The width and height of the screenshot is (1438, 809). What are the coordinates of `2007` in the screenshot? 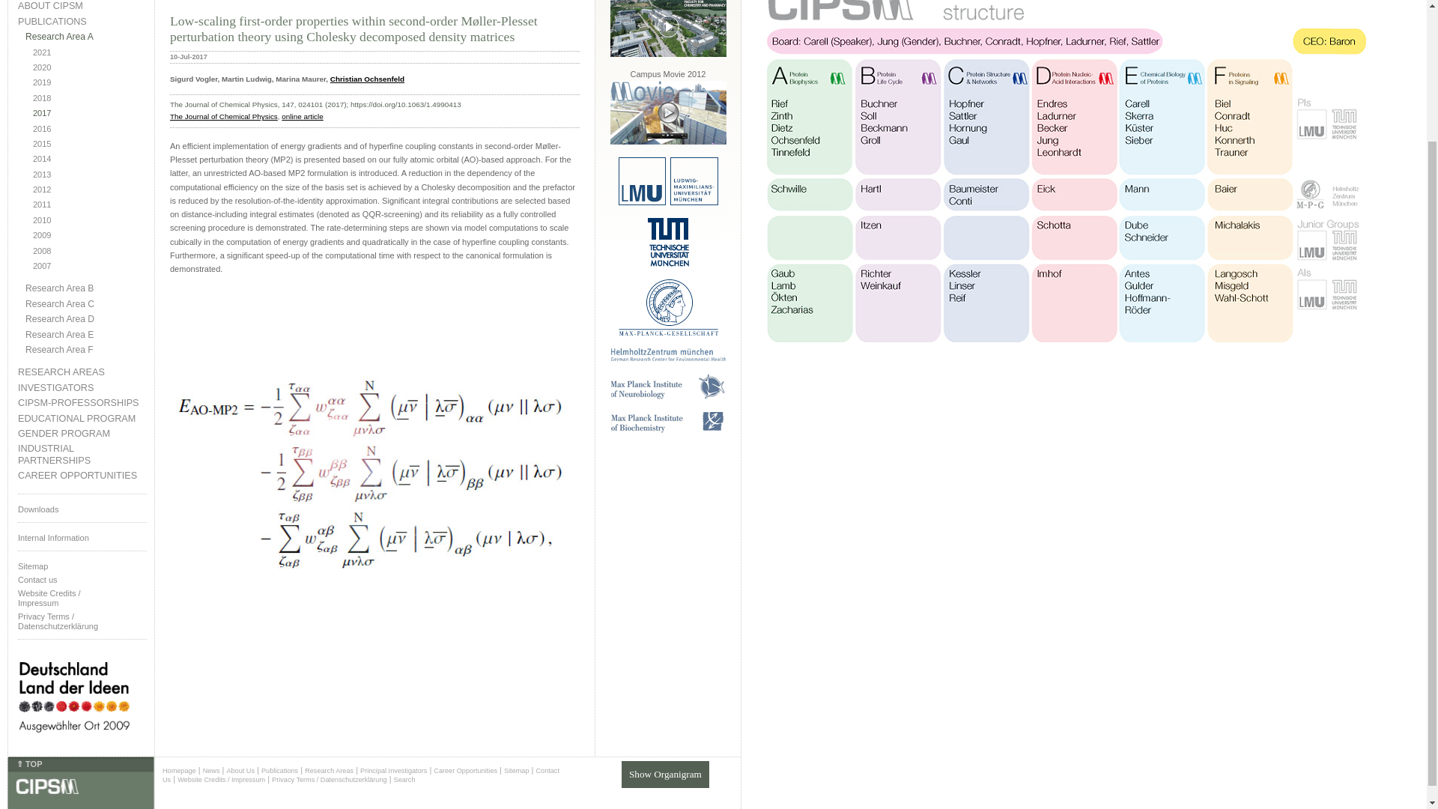 It's located at (90, 265).